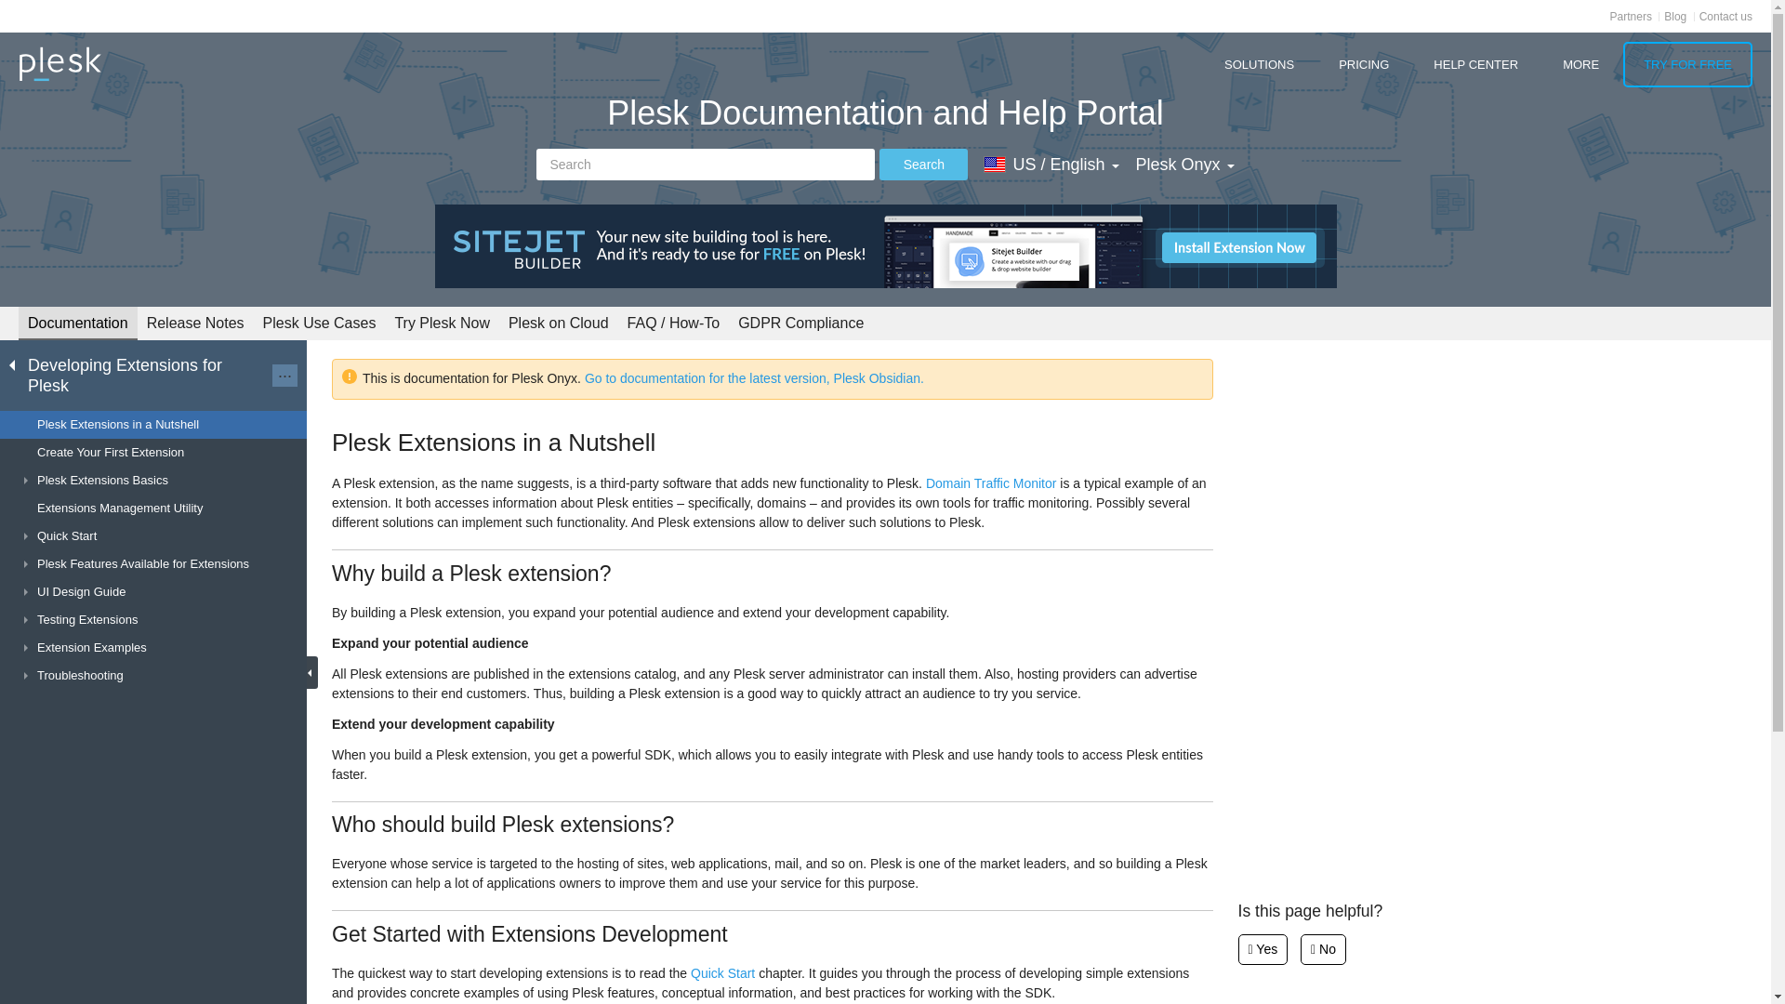 The width and height of the screenshot is (1785, 1004). I want to click on Plesk Extensions in a Nutshell, so click(153, 424).